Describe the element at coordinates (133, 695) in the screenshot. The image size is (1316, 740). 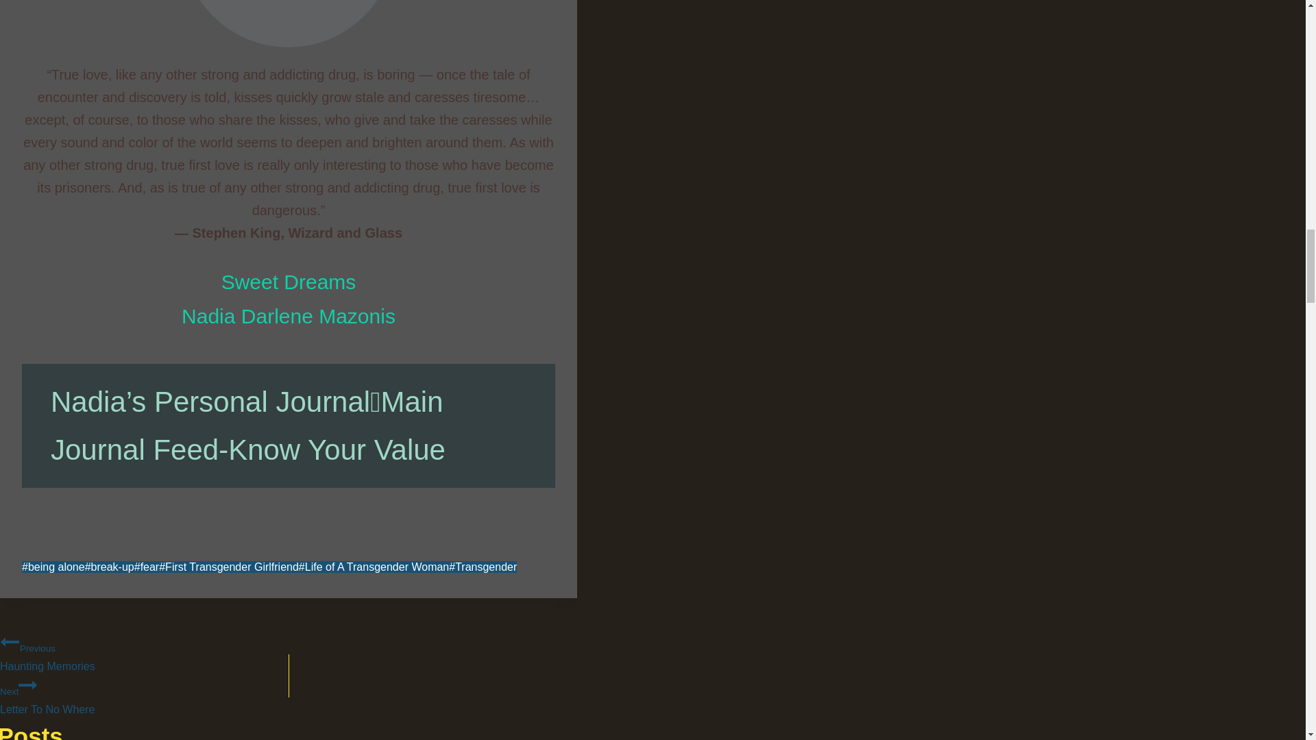
I see `Previous` at that location.